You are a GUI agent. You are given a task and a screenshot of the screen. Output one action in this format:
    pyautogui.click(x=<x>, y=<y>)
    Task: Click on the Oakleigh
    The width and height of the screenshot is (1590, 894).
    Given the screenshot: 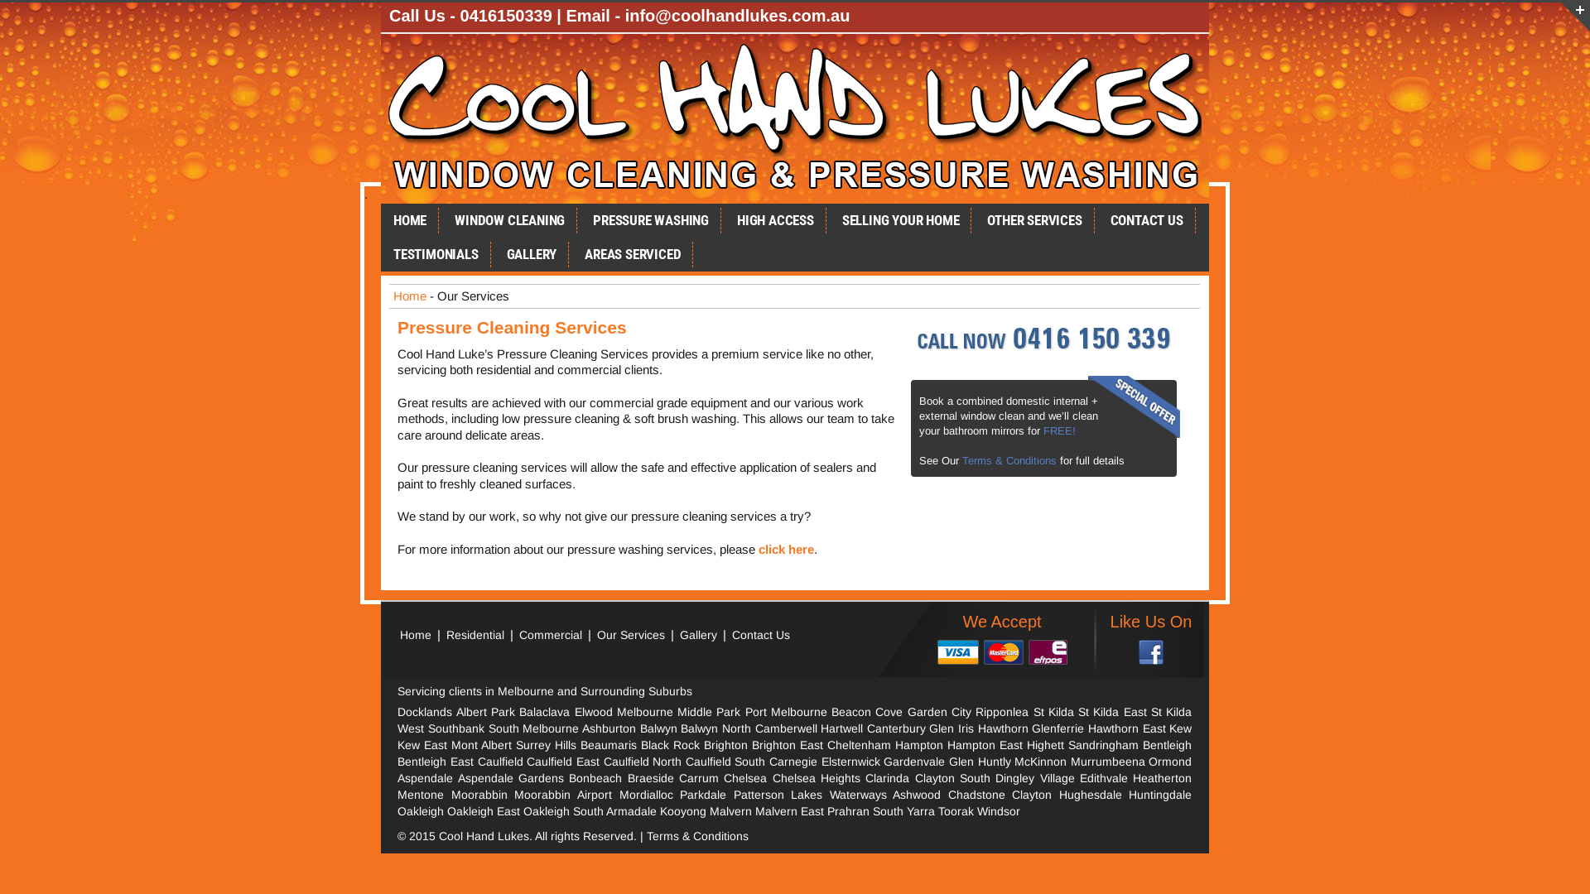 What is the action you would take?
    pyautogui.click(x=421, y=811)
    